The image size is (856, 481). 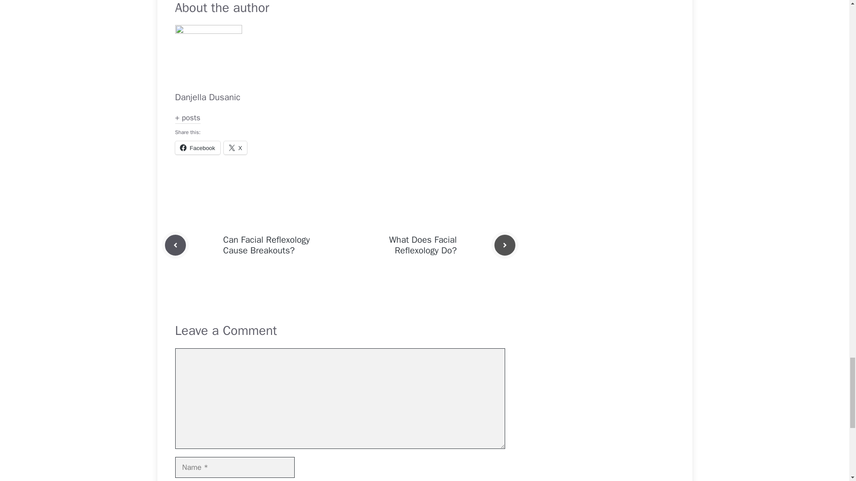 I want to click on Click to share on X, so click(x=235, y=148).